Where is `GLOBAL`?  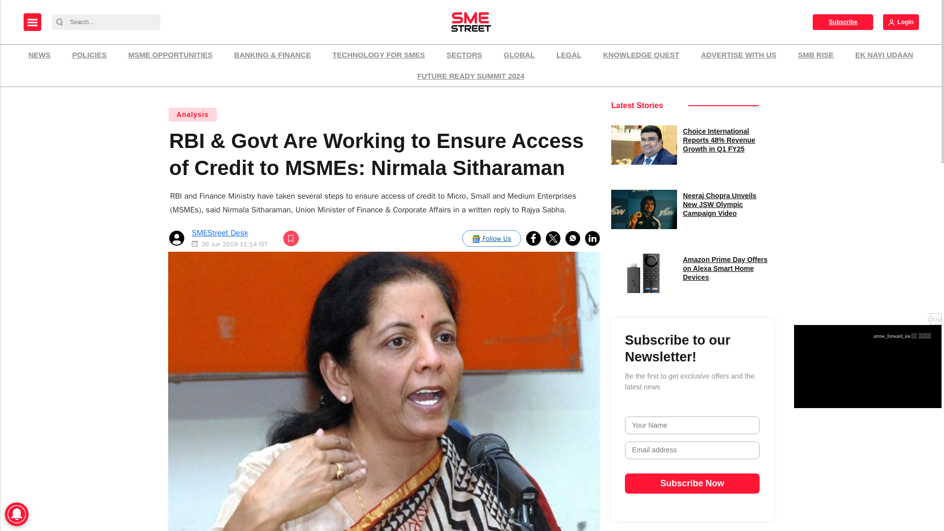
GLOBAL is located at coordinates (519, 55).